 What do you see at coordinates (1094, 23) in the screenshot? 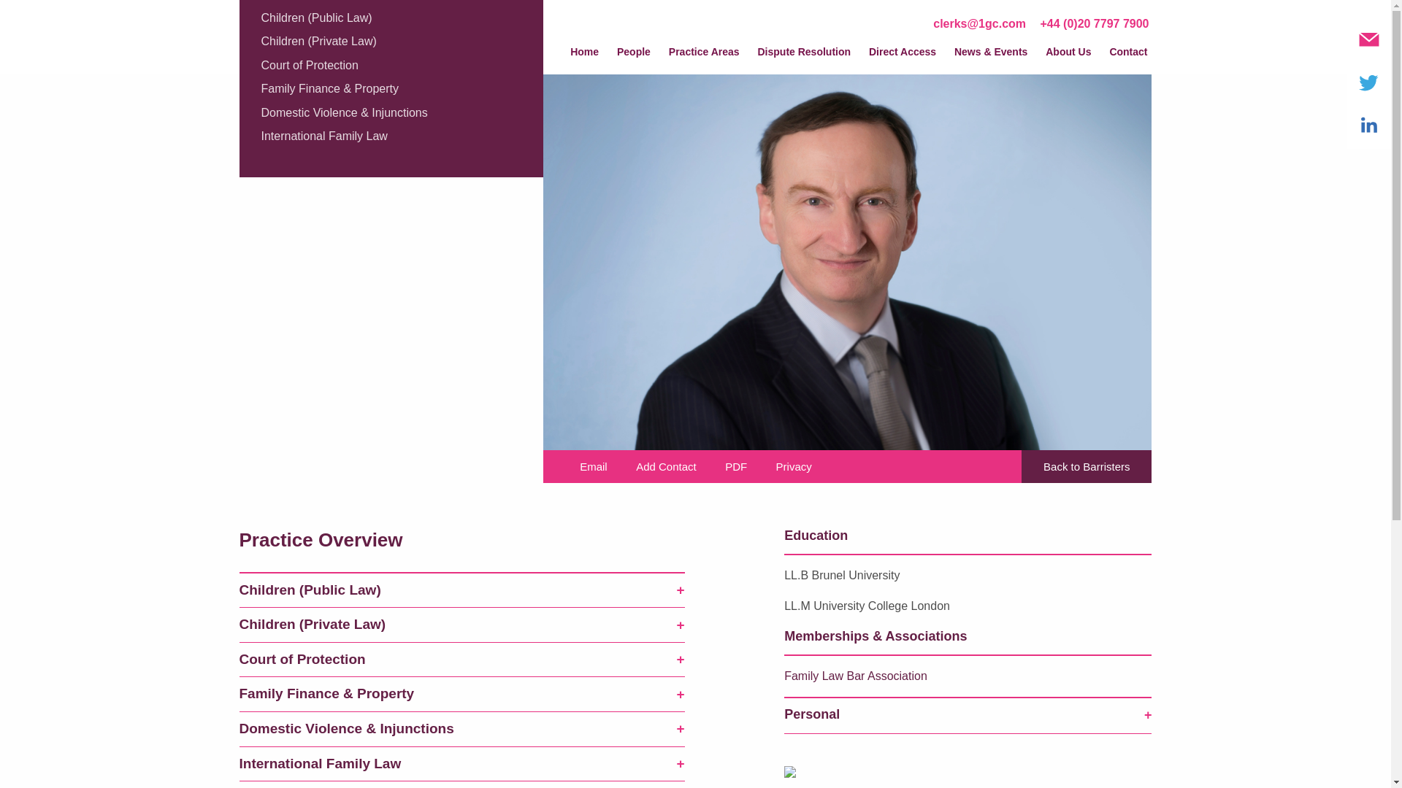
I see `+44 (0)20 7797 7900` at bounding box center [1094, 23].